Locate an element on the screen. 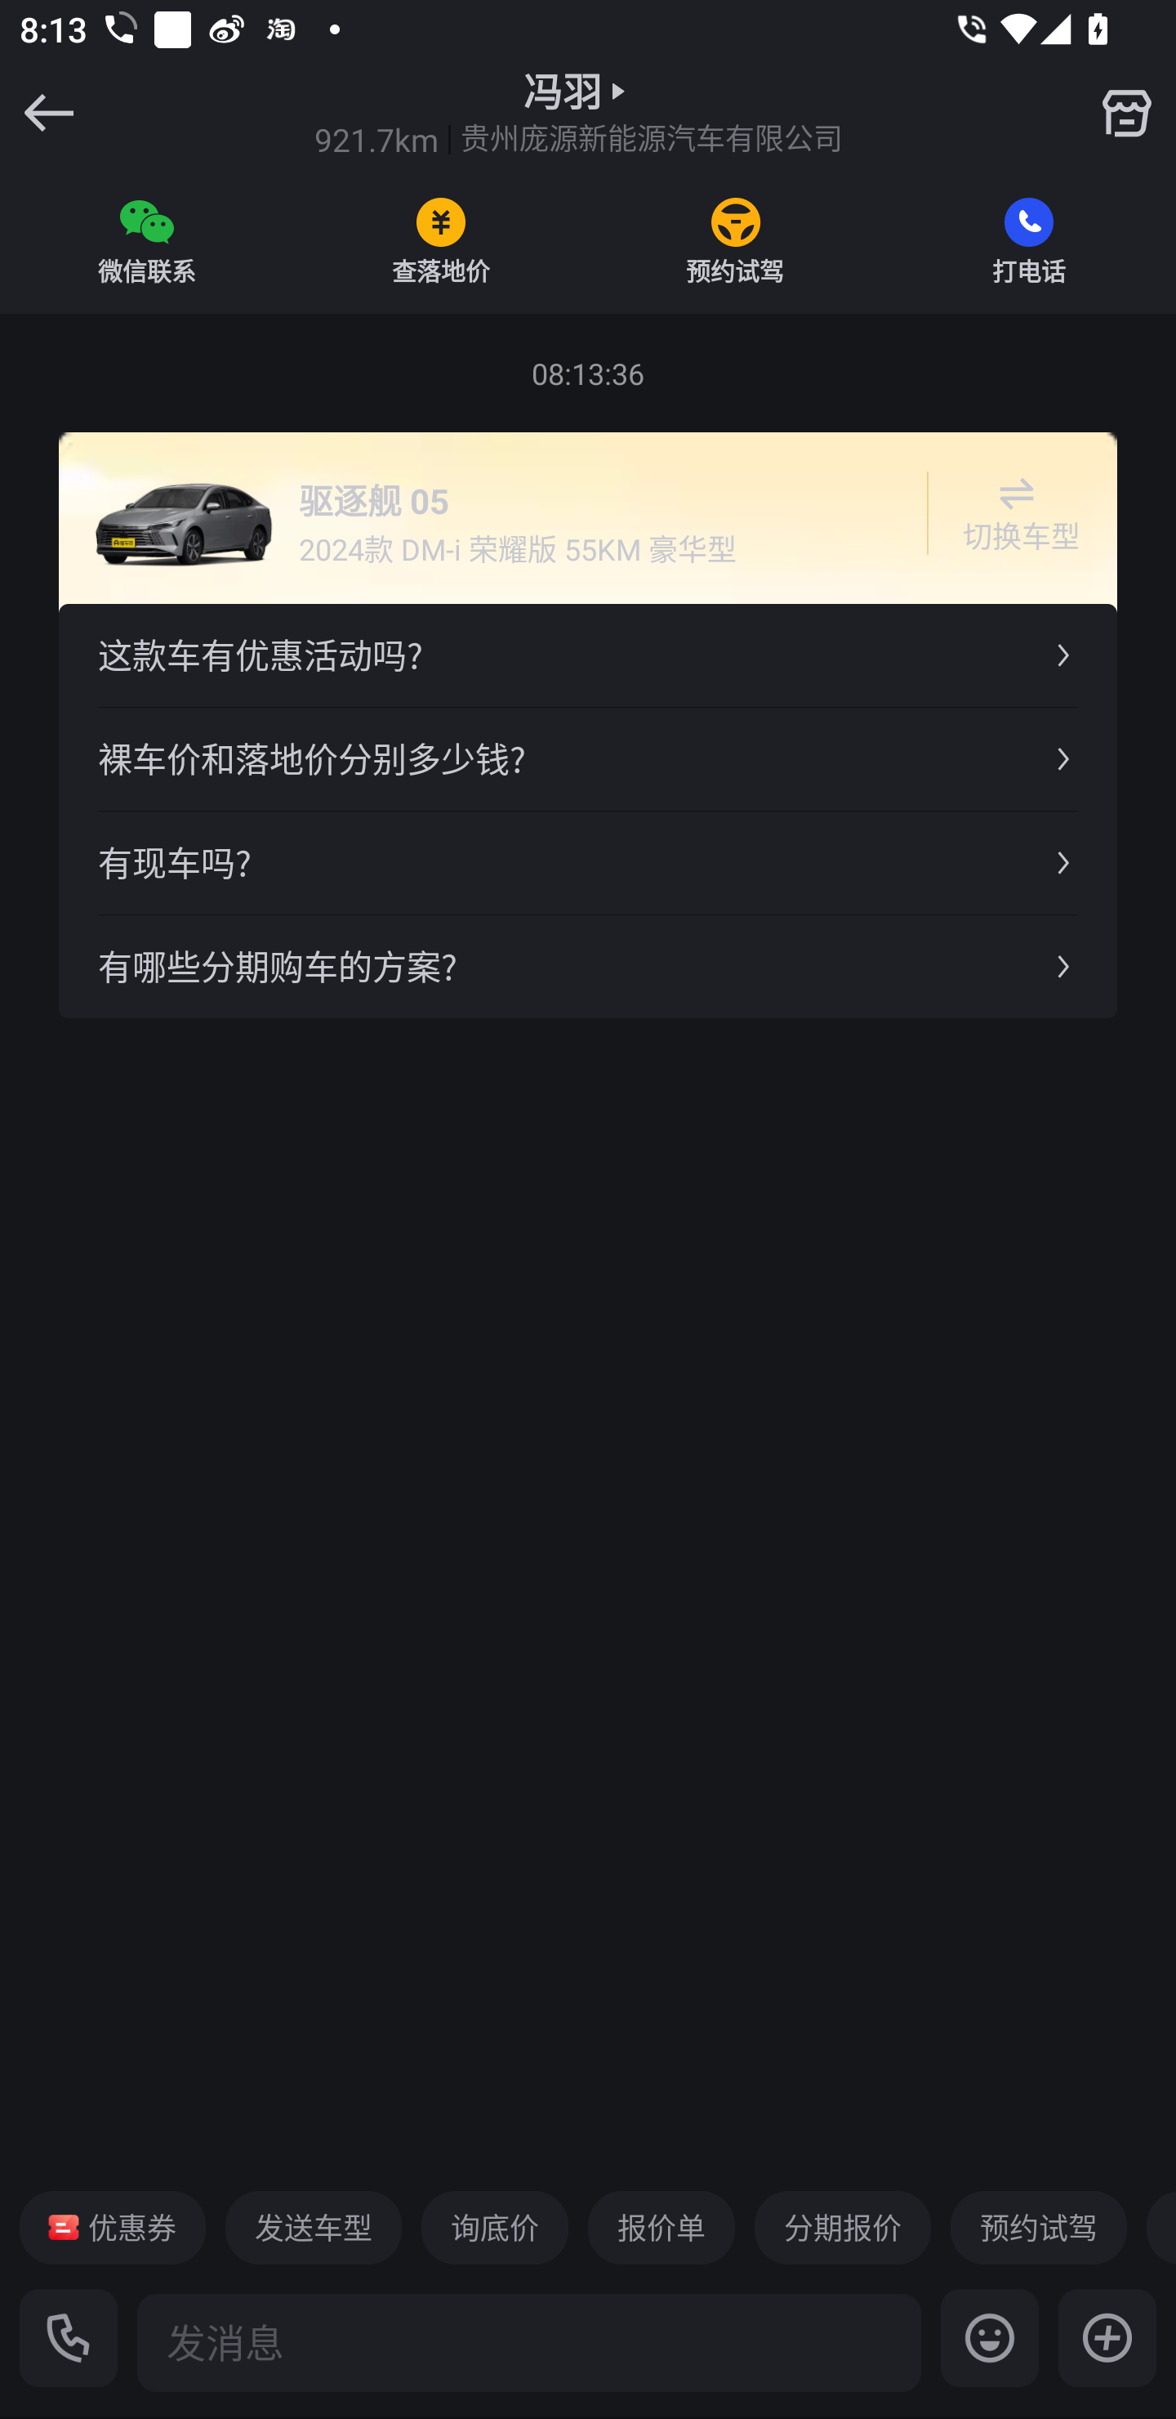 The image size is (1176, 2419). 冯羽 921.7km 贵州庞源新能源汽车有限公司 is located at coordinates (578, 113).